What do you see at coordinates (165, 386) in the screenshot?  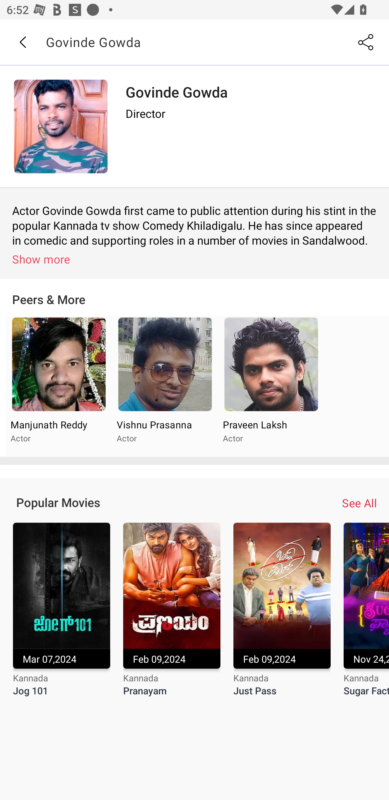 I see `Vishnu Prasanna Actor` at bounding box center [165, 386].